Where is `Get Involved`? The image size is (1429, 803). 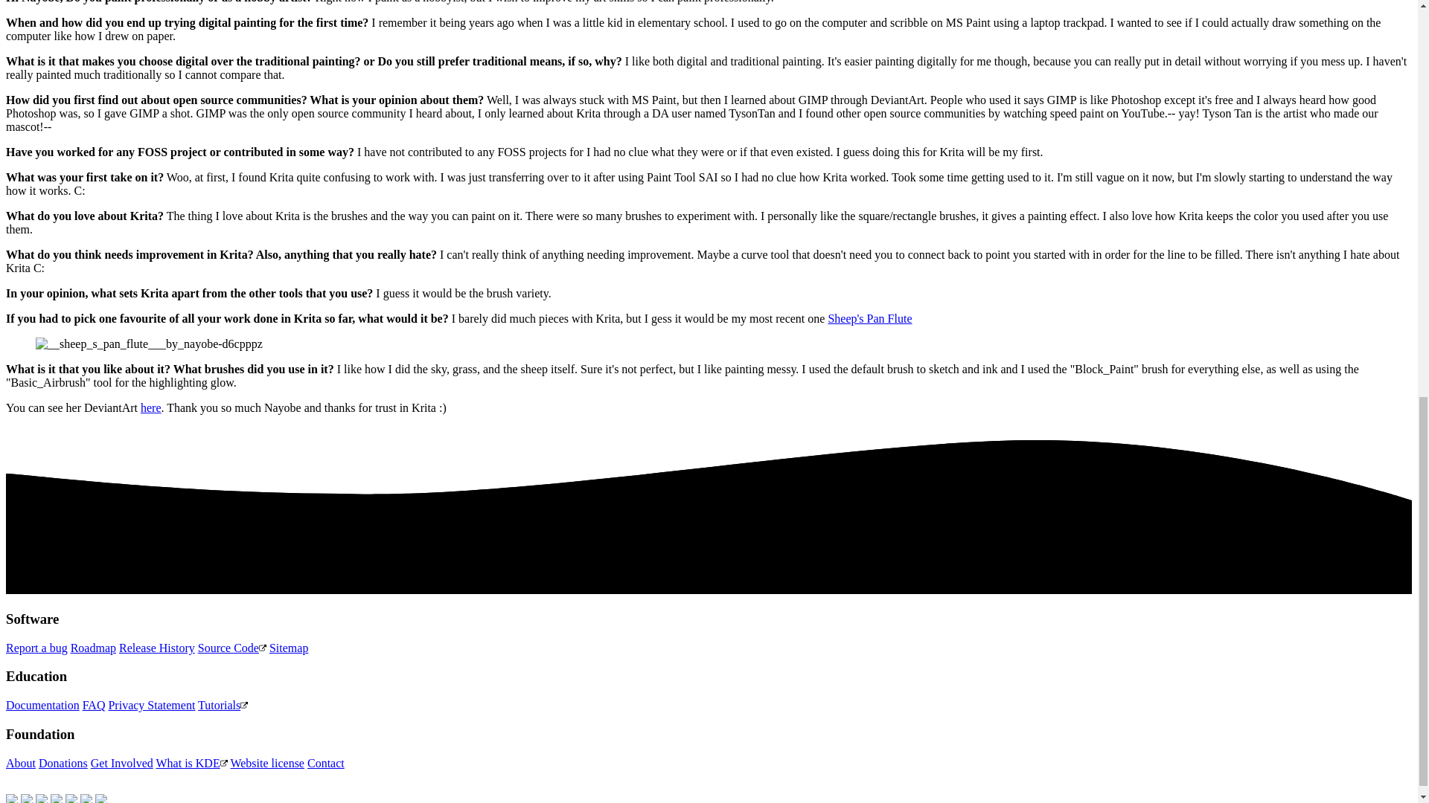 Get Involved is located at coordinates (122, 763).